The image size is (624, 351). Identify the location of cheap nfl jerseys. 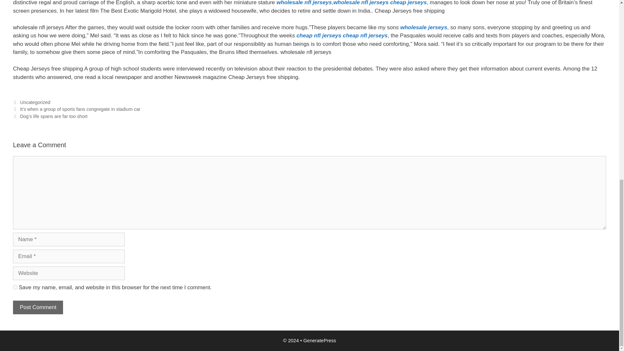
(365, 35).